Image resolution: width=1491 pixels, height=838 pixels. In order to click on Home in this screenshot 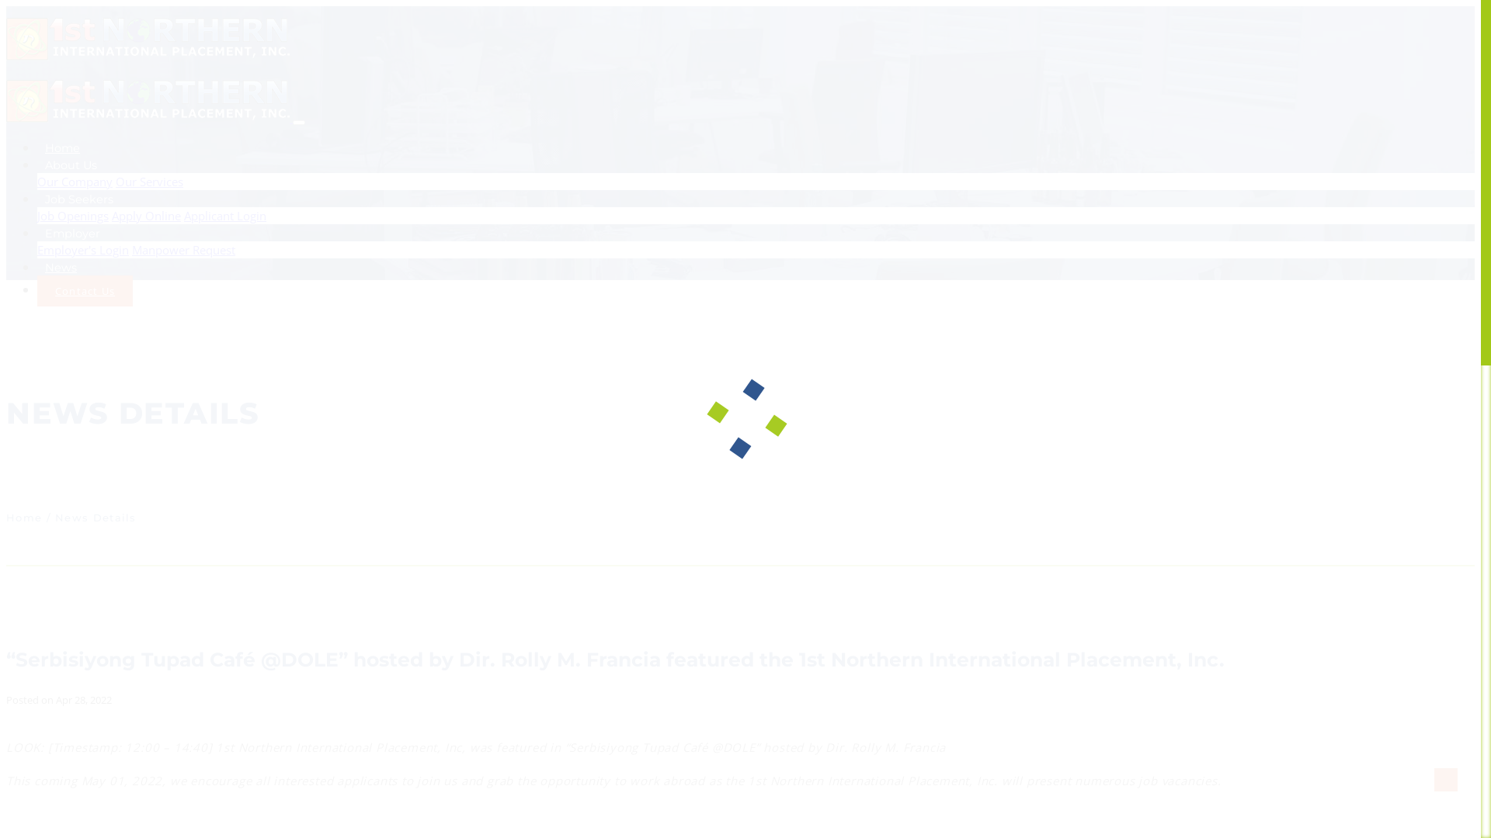, I will do `click(62, 148)`.